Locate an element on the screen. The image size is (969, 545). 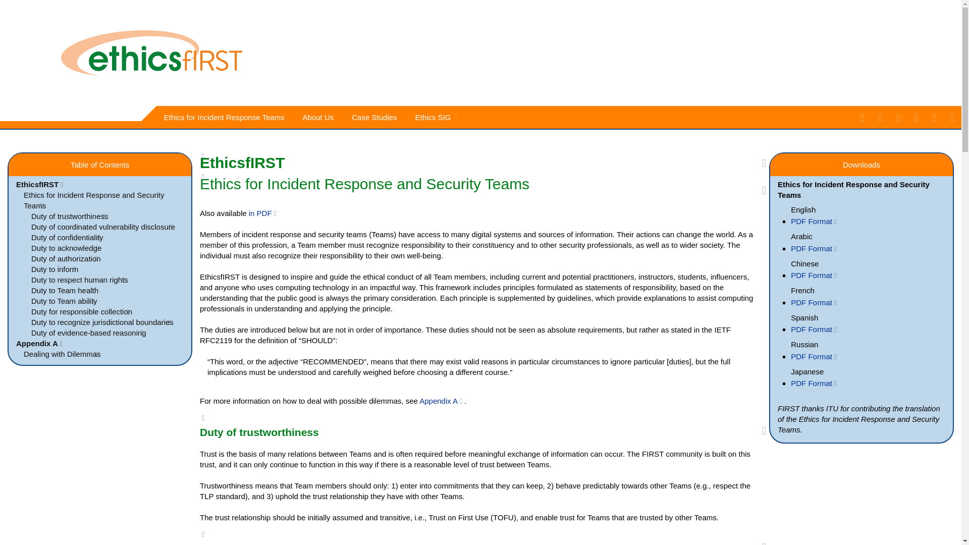
Duty to acknowledge is located at coordinates (65, 248).